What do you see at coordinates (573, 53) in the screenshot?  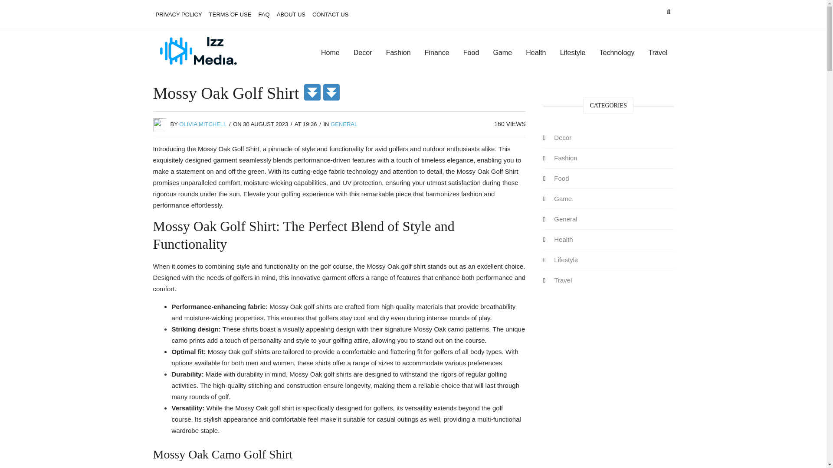 I see `Lifestyle` at bounding box center [573, 53].